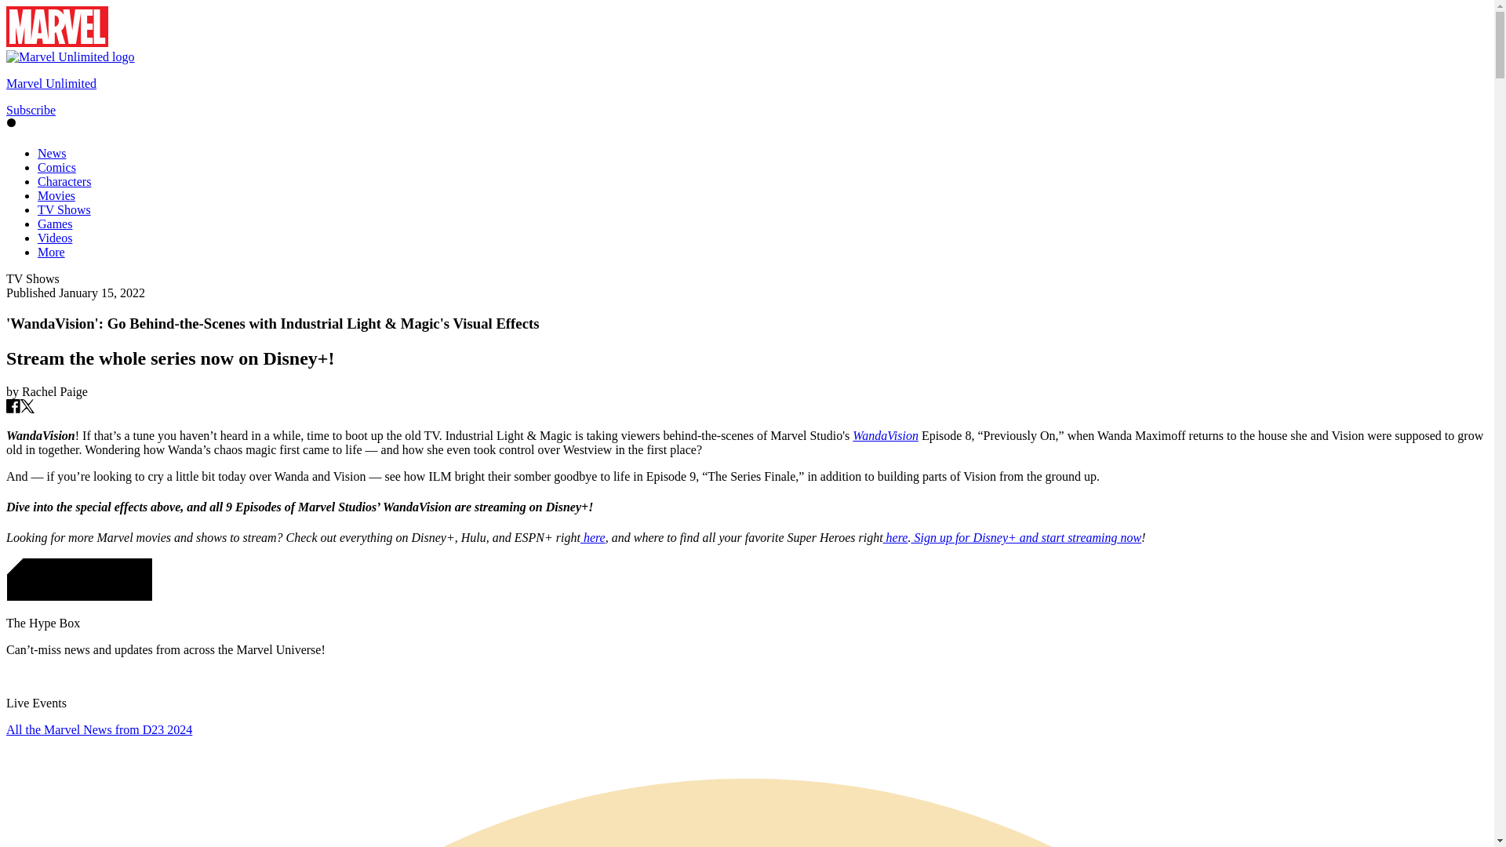 The height and width of the screenshot is (847, 1506). What do you see at coordinates (56, 195) in the screenshot?
I see `Movies` at bounding box center [56, 195].